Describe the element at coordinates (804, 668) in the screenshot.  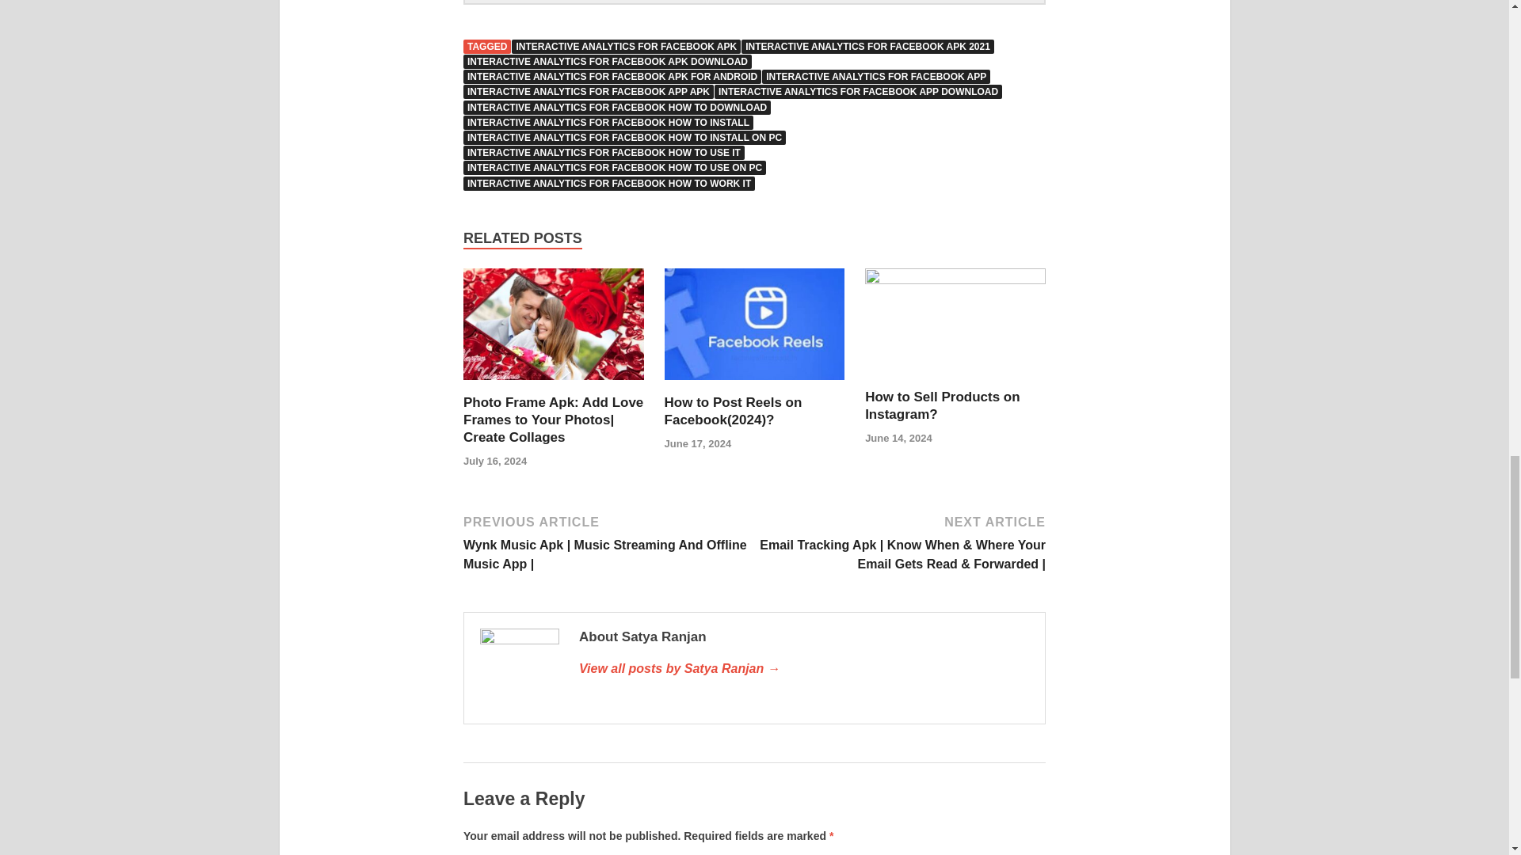
I see `Satya Ranjan` at that location.